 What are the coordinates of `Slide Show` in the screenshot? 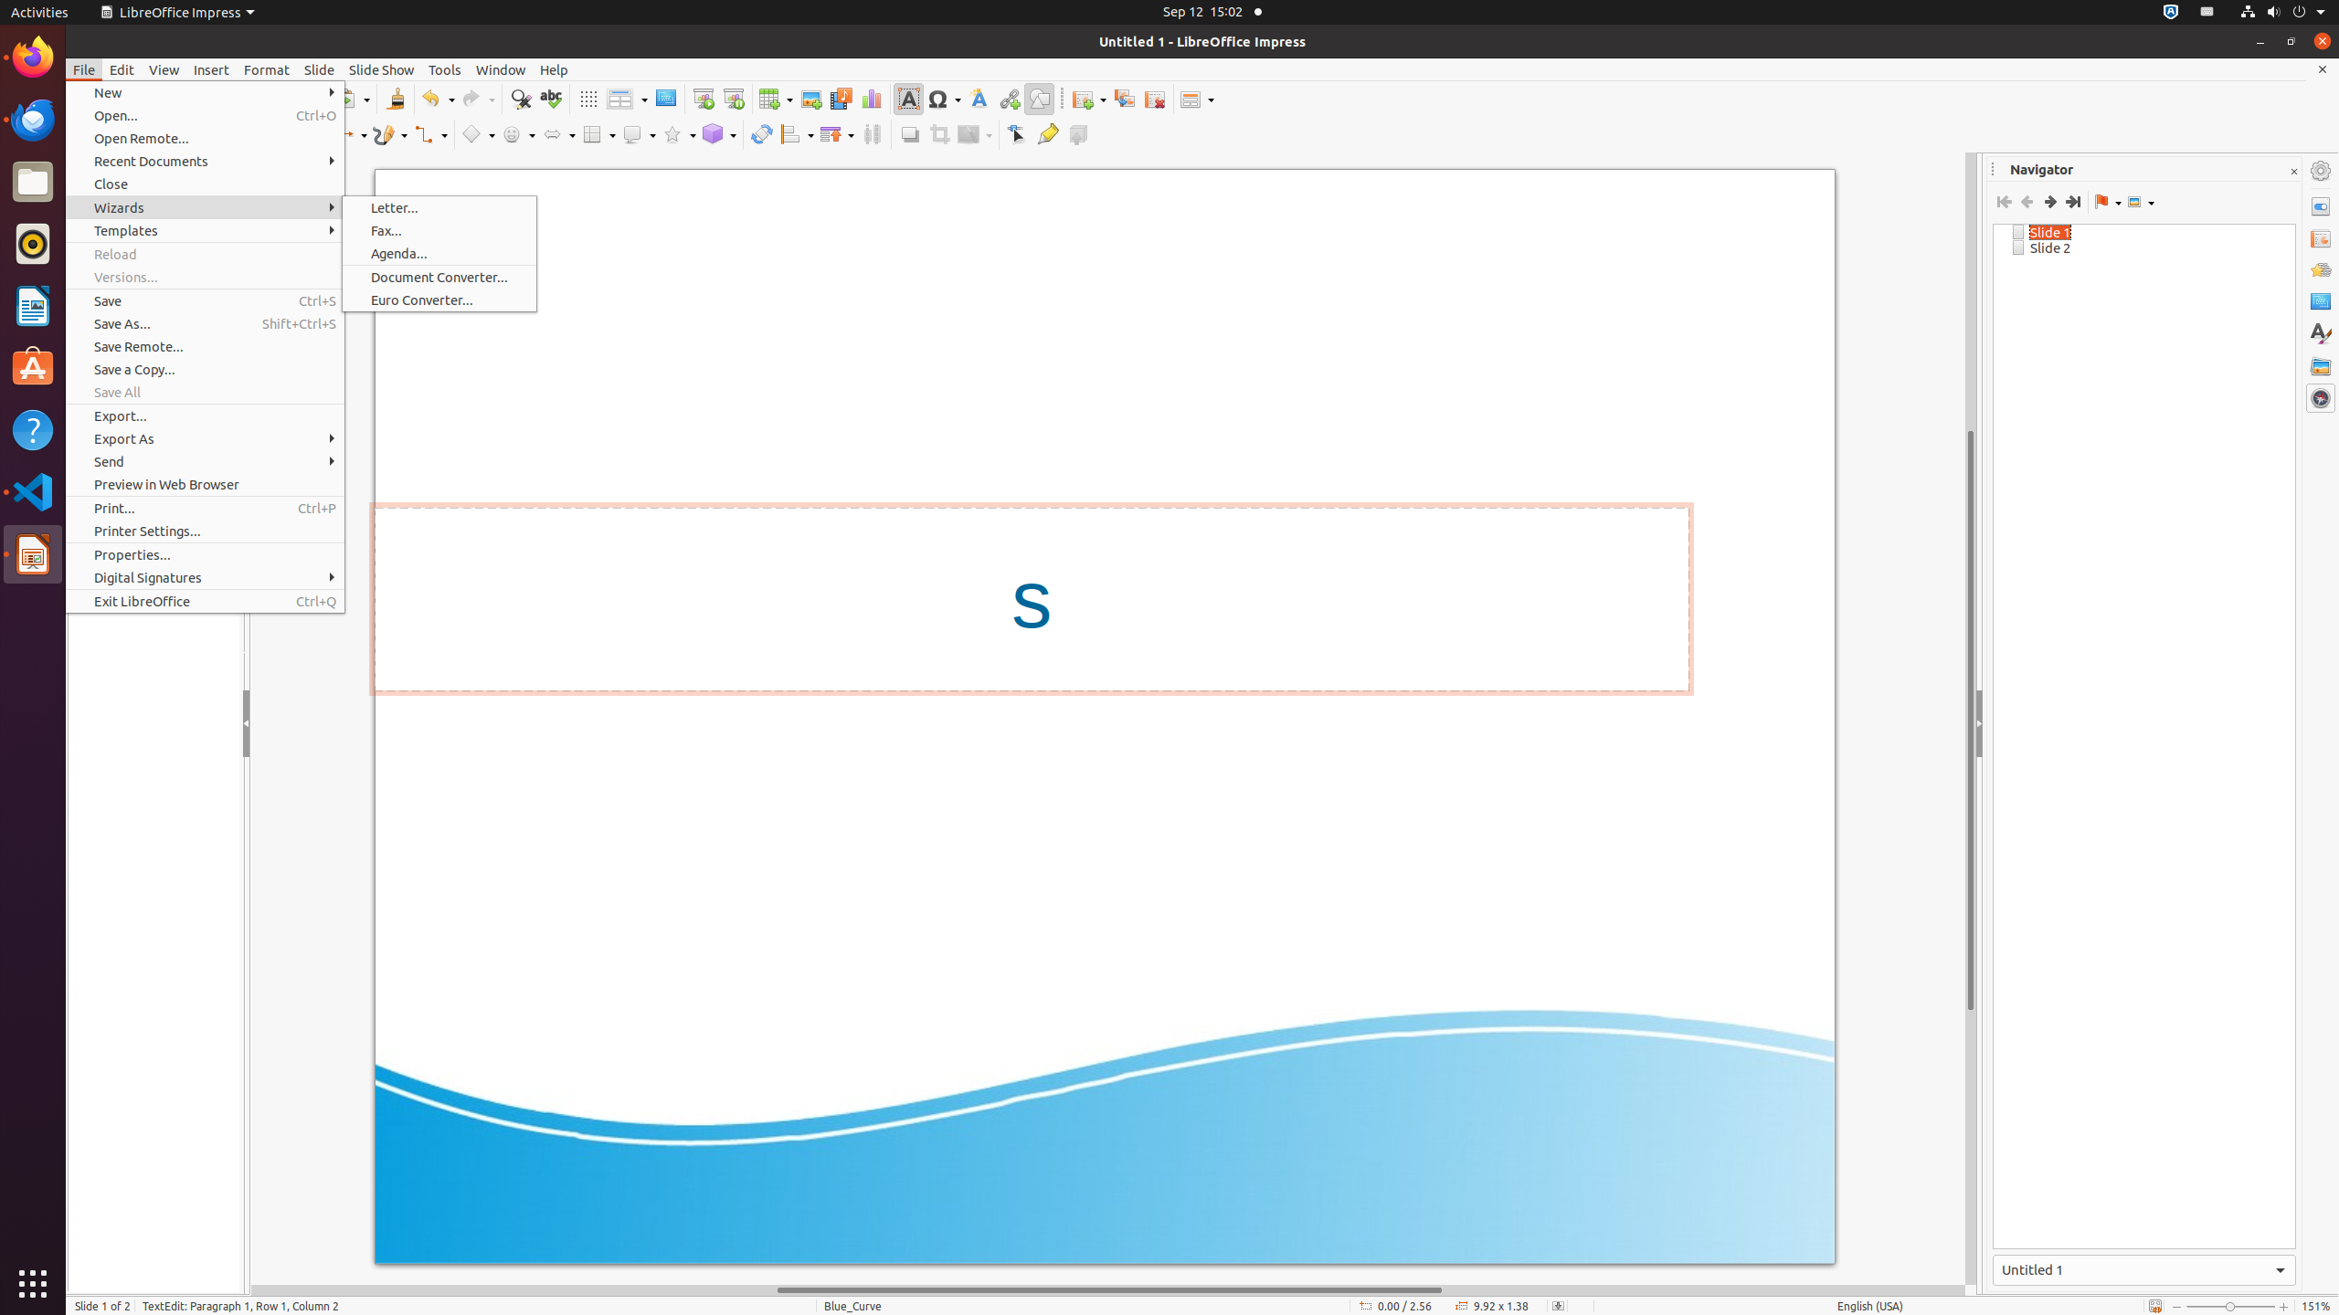 It's located at (382, 69).